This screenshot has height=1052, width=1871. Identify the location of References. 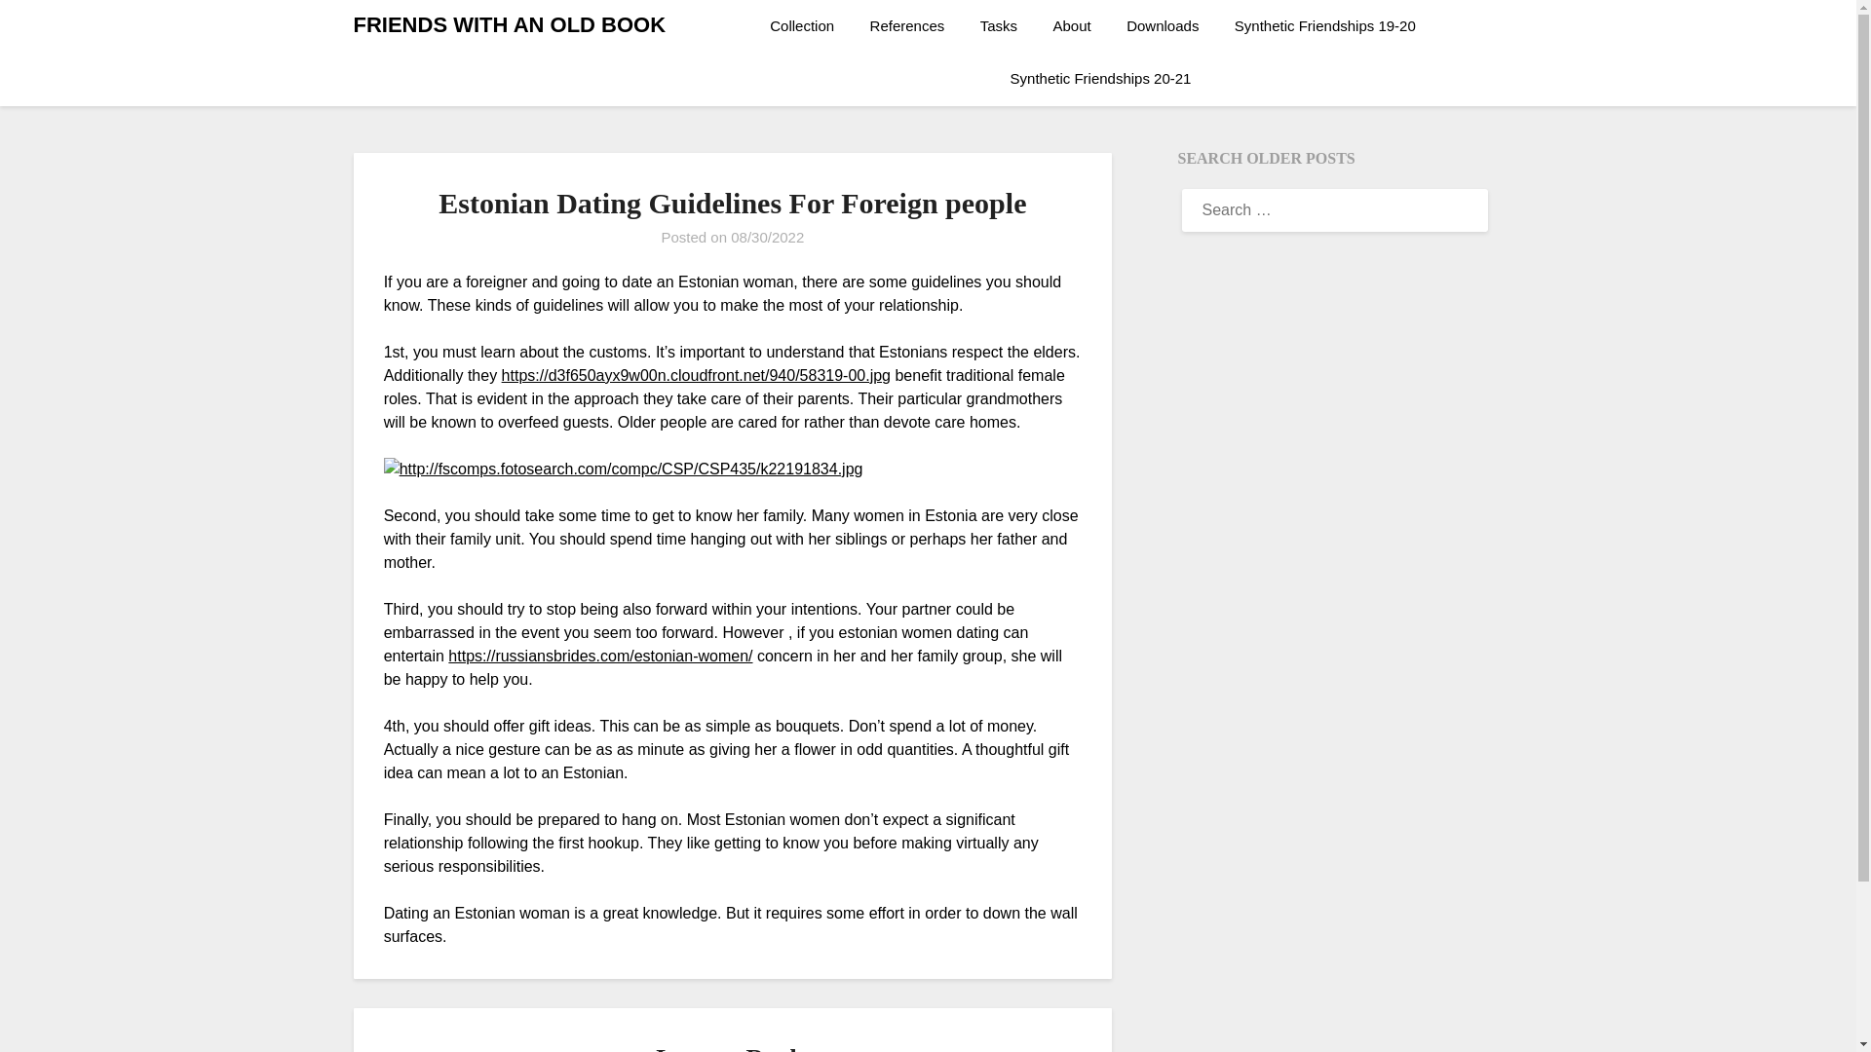
(908, 26).